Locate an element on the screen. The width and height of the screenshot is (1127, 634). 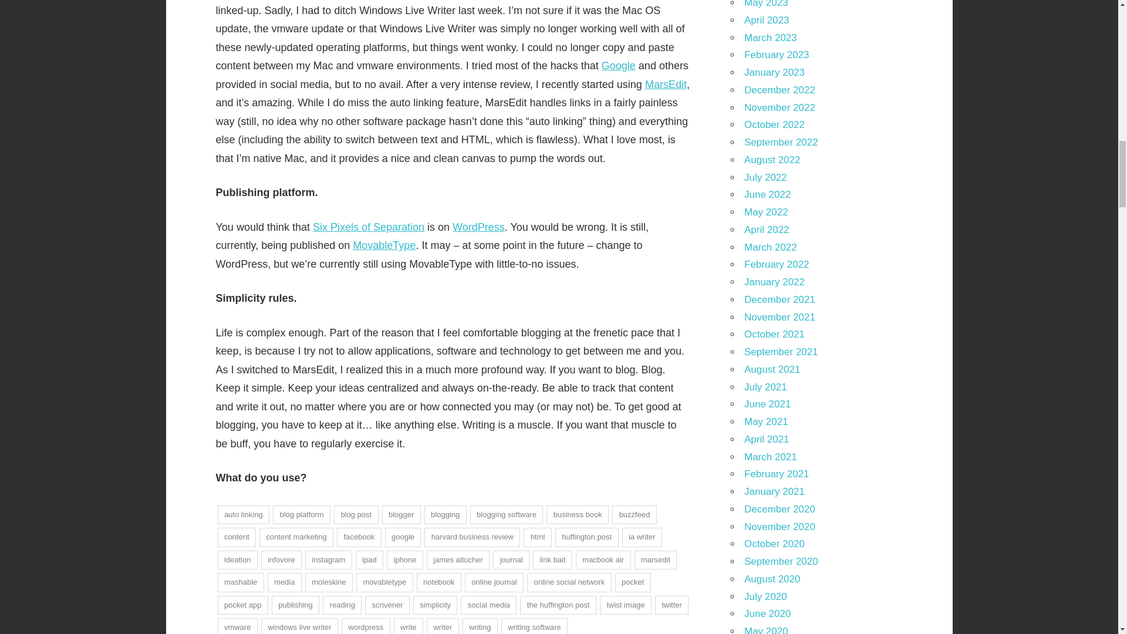
Six Pixels of Separation is located at coordinates (369, 227).